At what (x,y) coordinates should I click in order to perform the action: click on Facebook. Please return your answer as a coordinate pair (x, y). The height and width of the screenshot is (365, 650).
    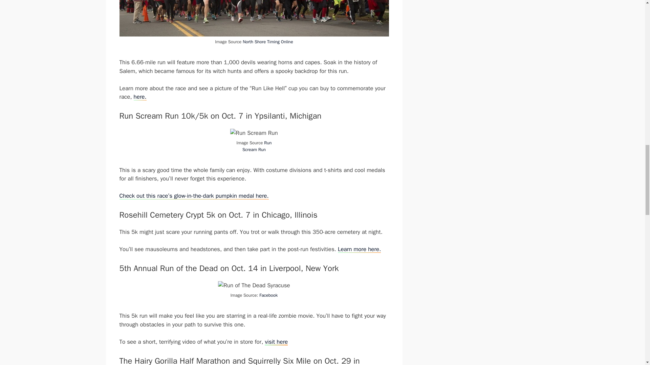
    Looking at the image, I should click on (268, 295).